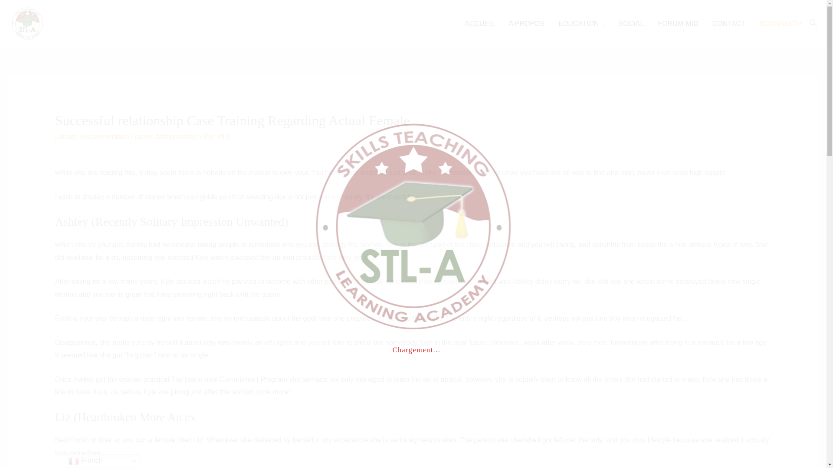 The height and width of the screenshot is (468, 833). What do you see at coordinates (678, 23) in the screenshot?
I see `FORUM-MID` at bounding box center [678, 23].